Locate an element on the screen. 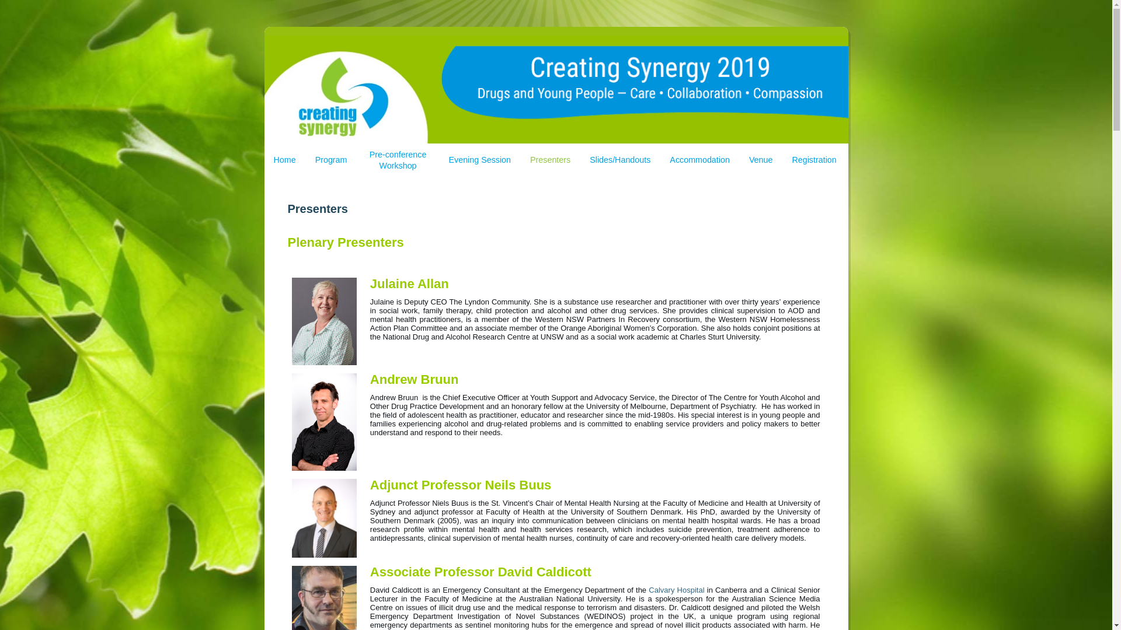  Venue is located at coordinates (761, 160).